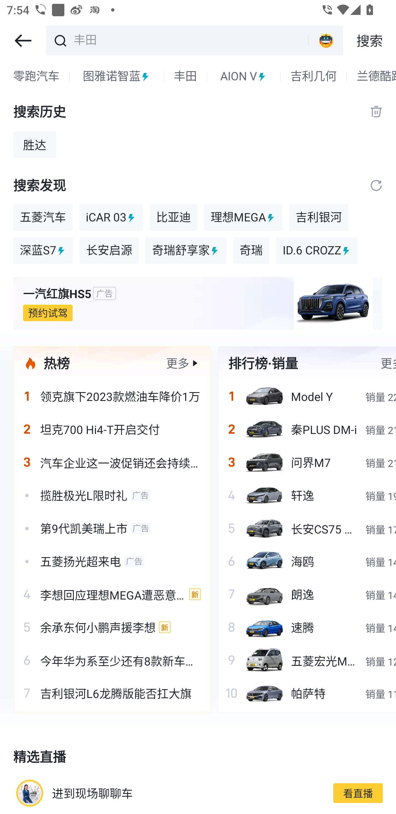  I want to click on 吉利银河, so click(319, 217).